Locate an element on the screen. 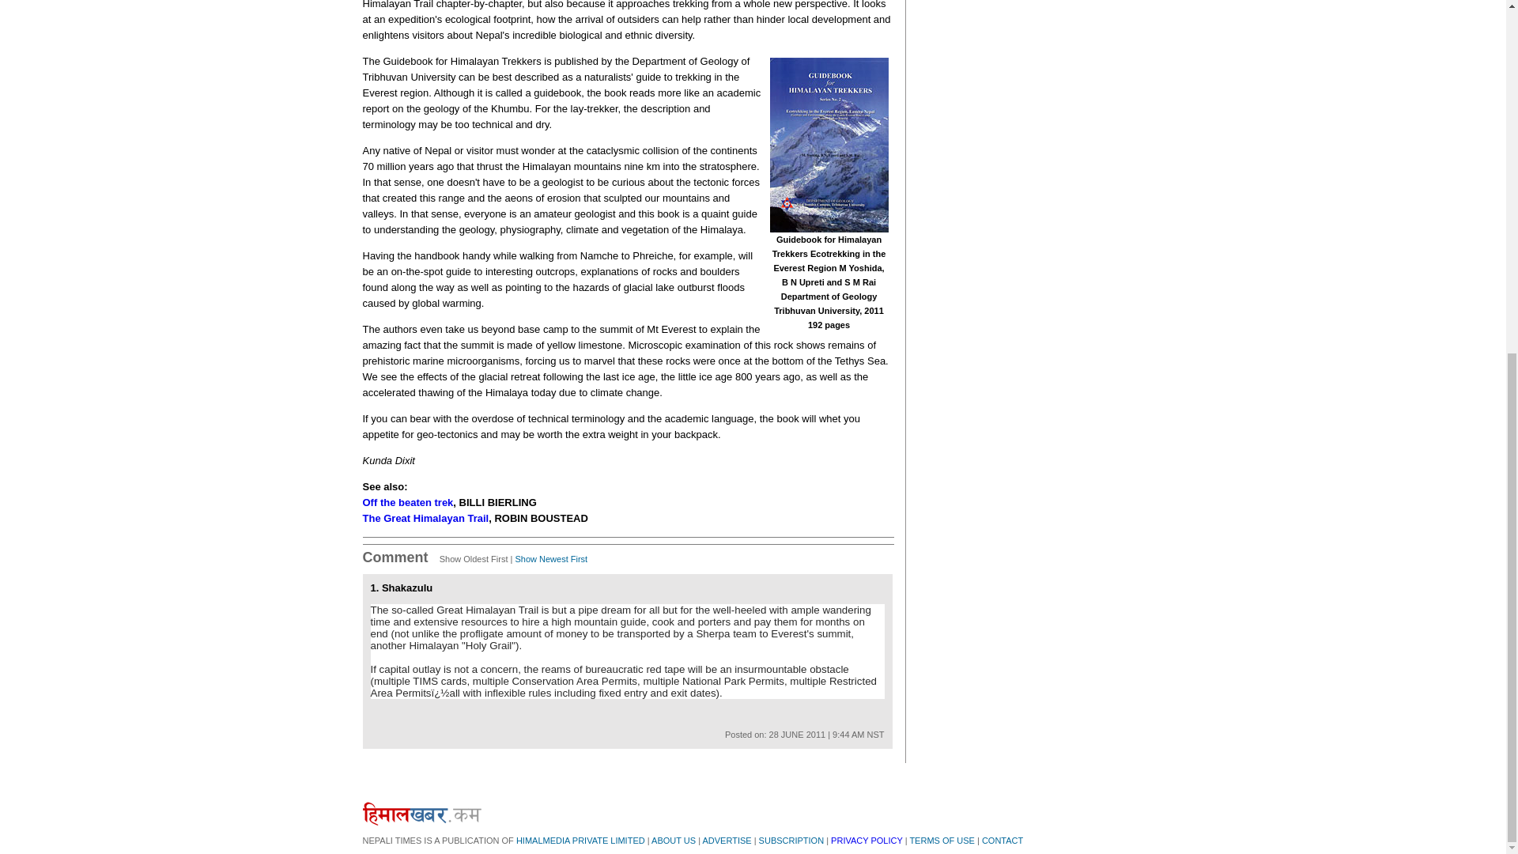 The height and width of the screenshot is (854, 1518). Show Newest First is located at coordinates (550, 558).